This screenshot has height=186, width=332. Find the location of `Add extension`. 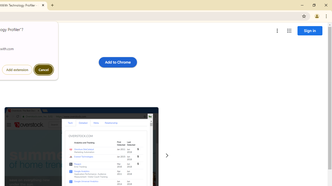

Add extension is located at coordinates (17, 70).